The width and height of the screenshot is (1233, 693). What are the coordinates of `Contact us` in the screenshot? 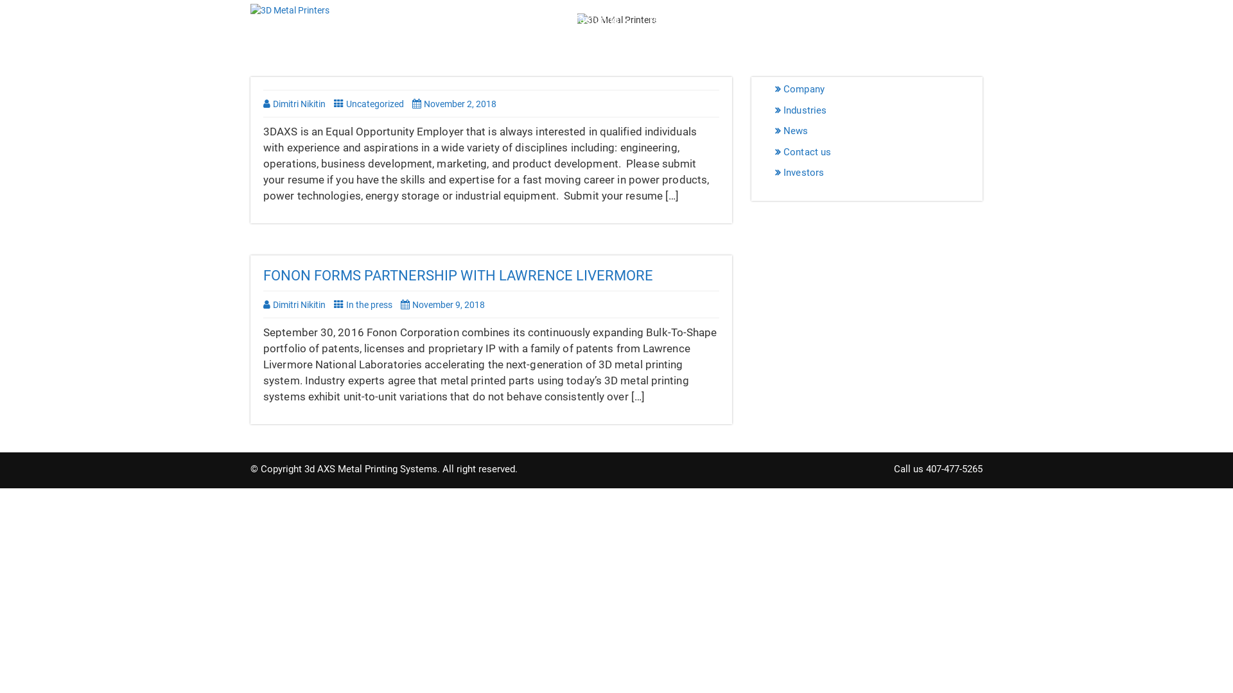 It's located at (804, 152).